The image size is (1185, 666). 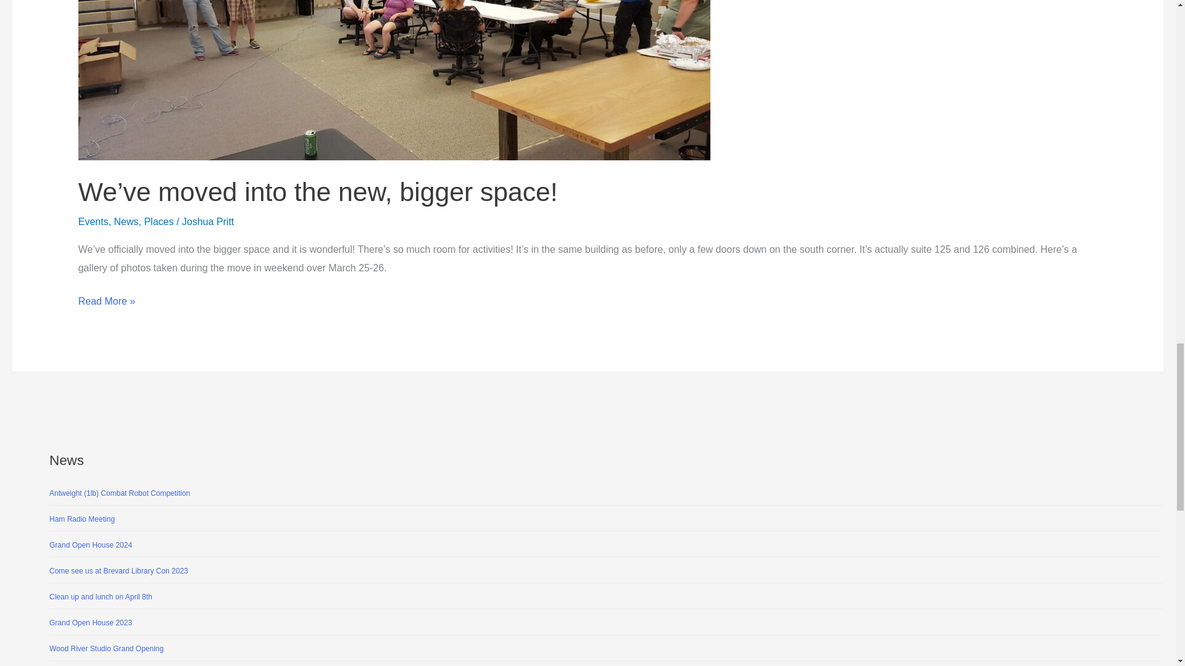 What do you see at coordinates (93, 222) in the screenshot?
I see `Events` at bounding box center [93, 222].